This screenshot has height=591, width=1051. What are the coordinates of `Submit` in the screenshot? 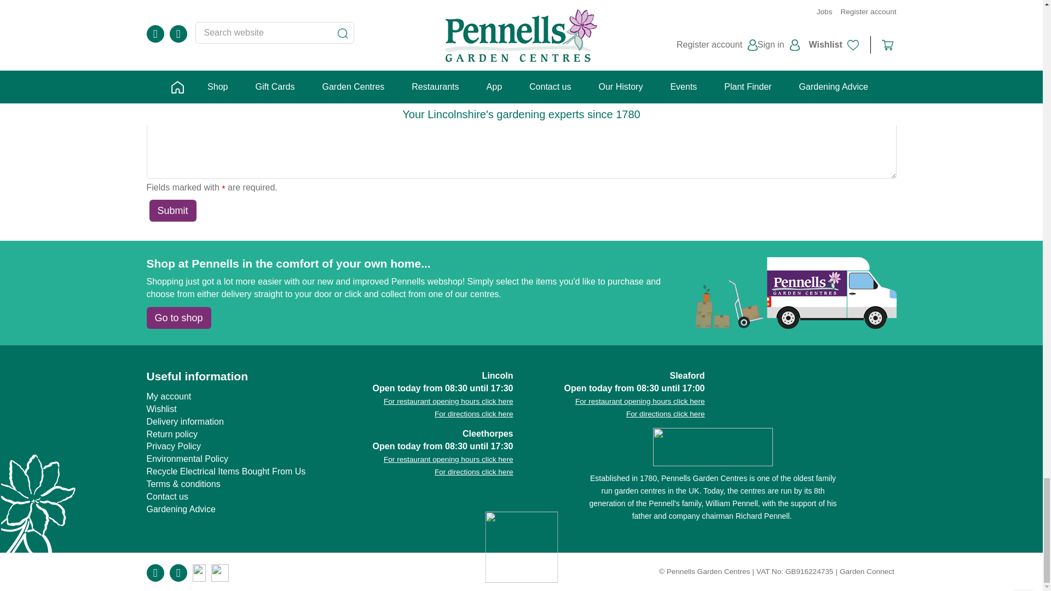 It's located at (172, 211).